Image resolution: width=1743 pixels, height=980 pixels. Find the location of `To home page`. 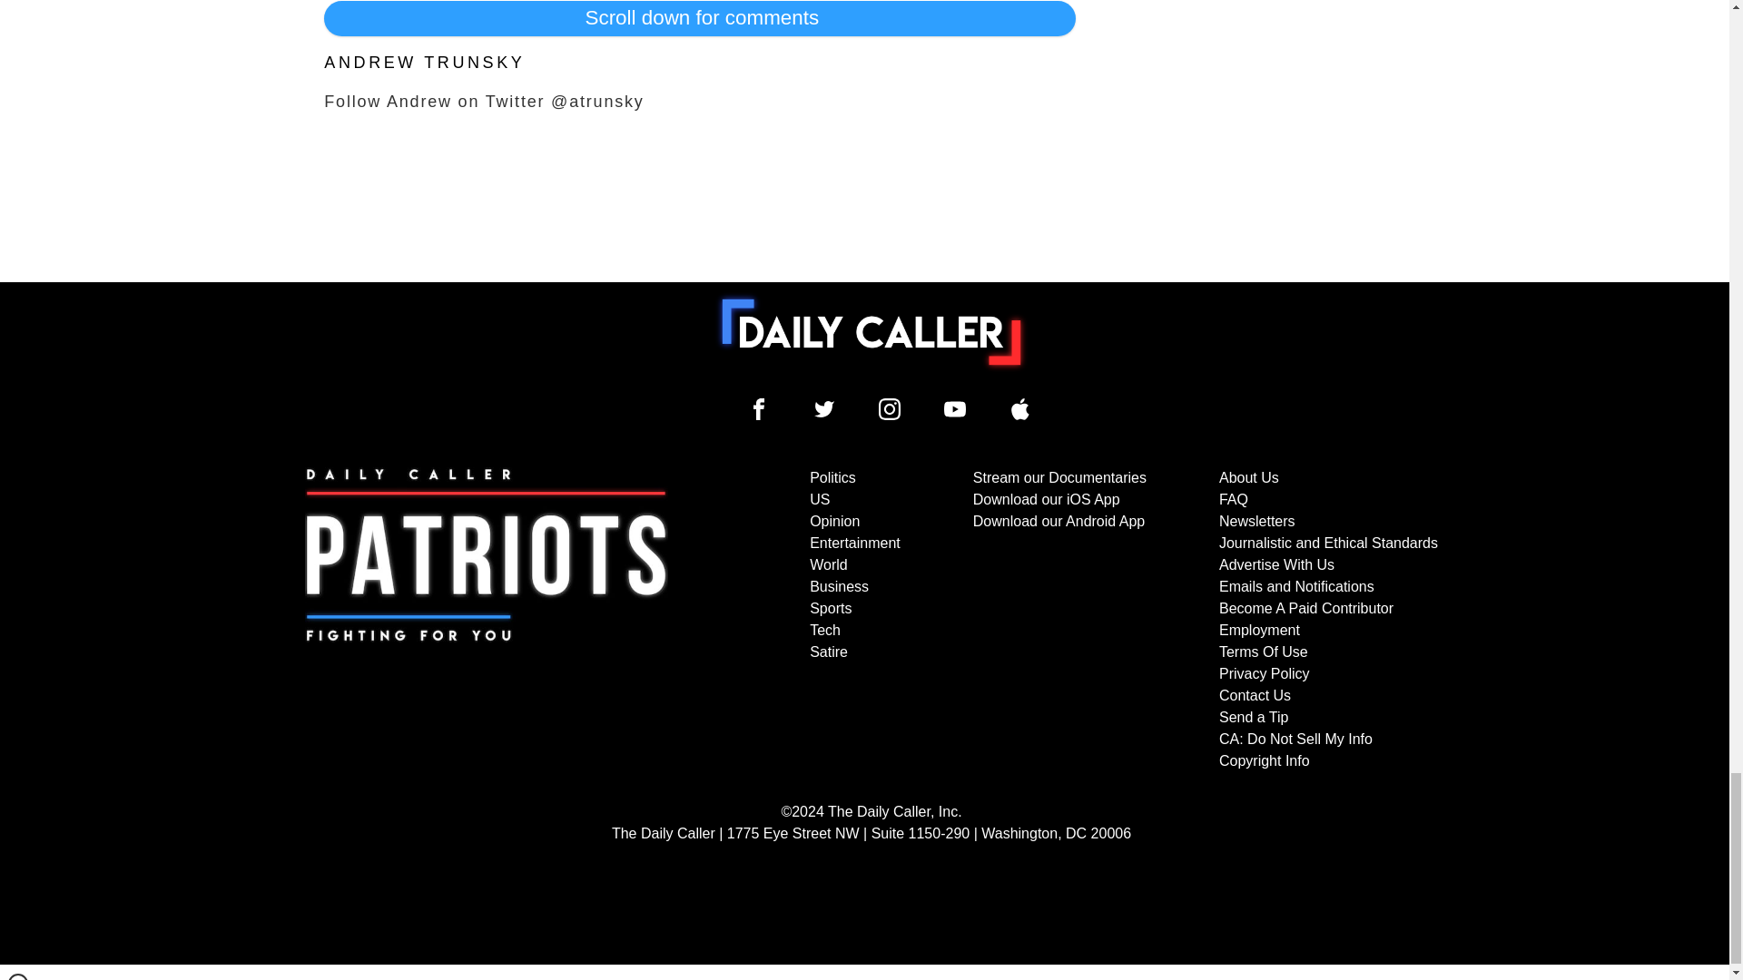

To home page is located at coordinates (871, 331).